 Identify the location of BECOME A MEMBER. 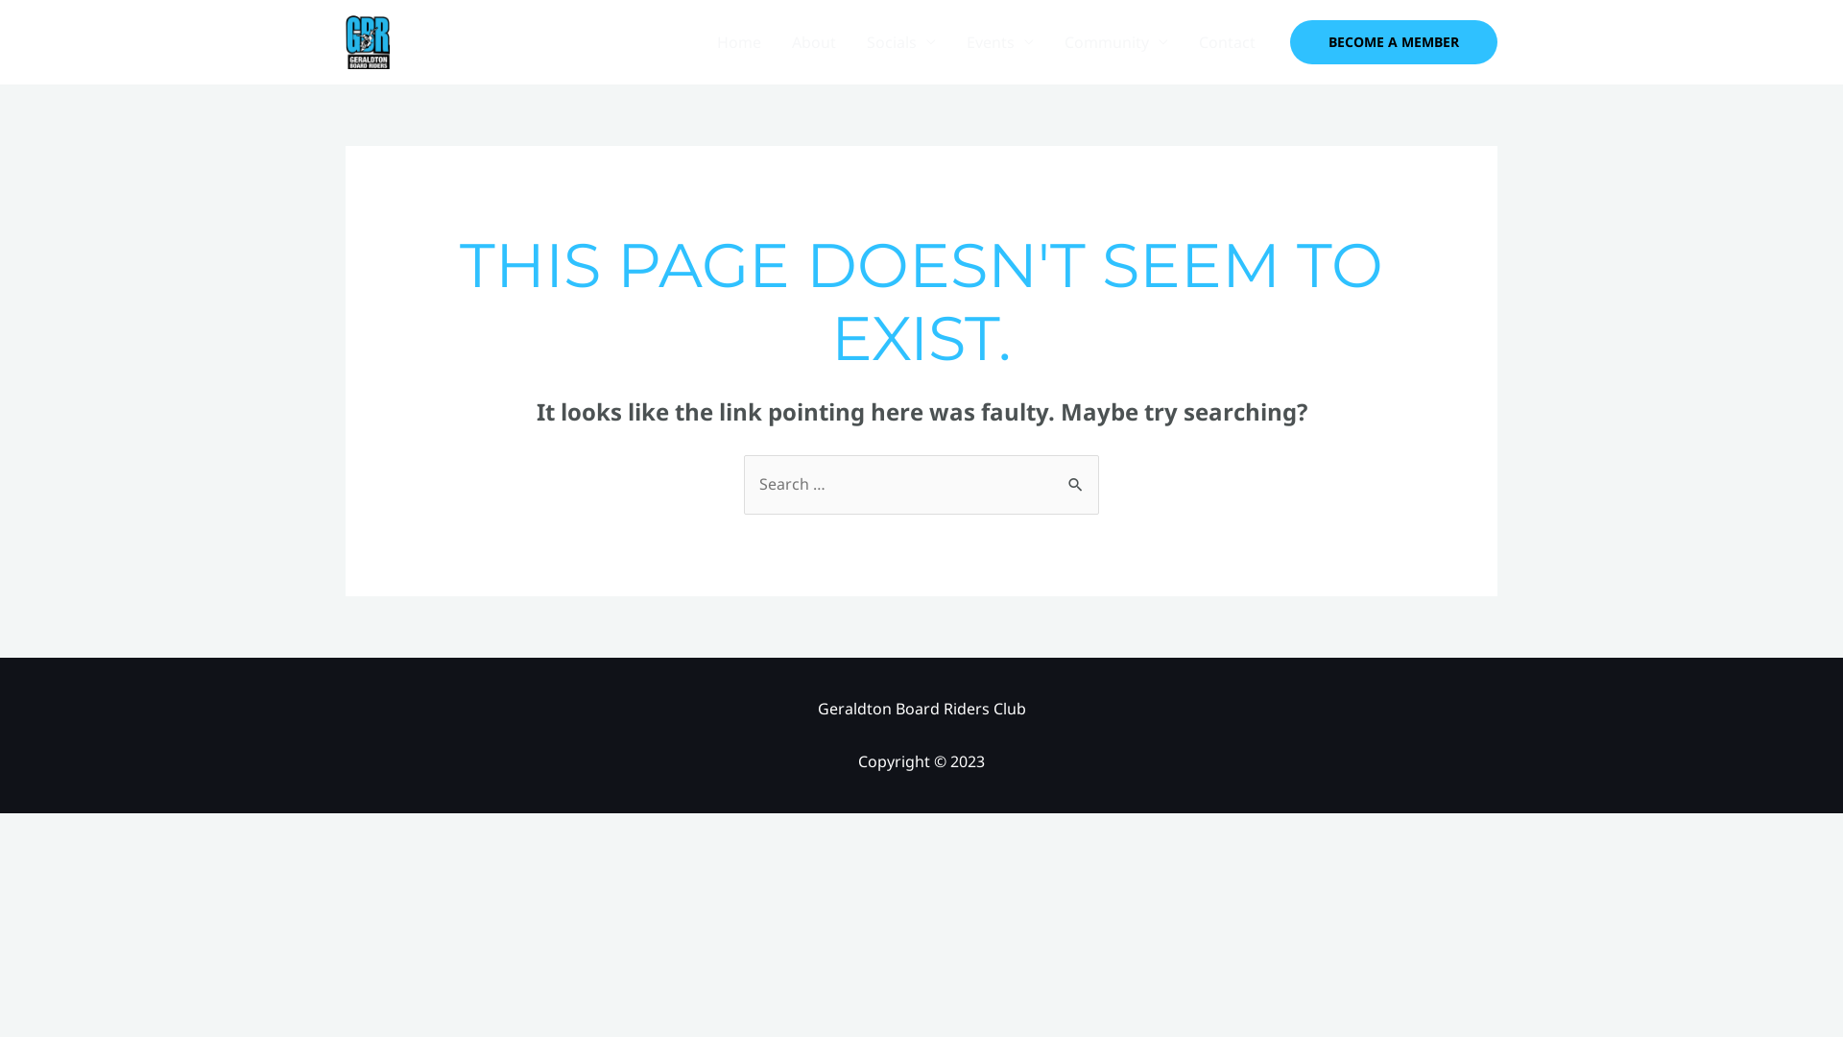
(1394, 42).